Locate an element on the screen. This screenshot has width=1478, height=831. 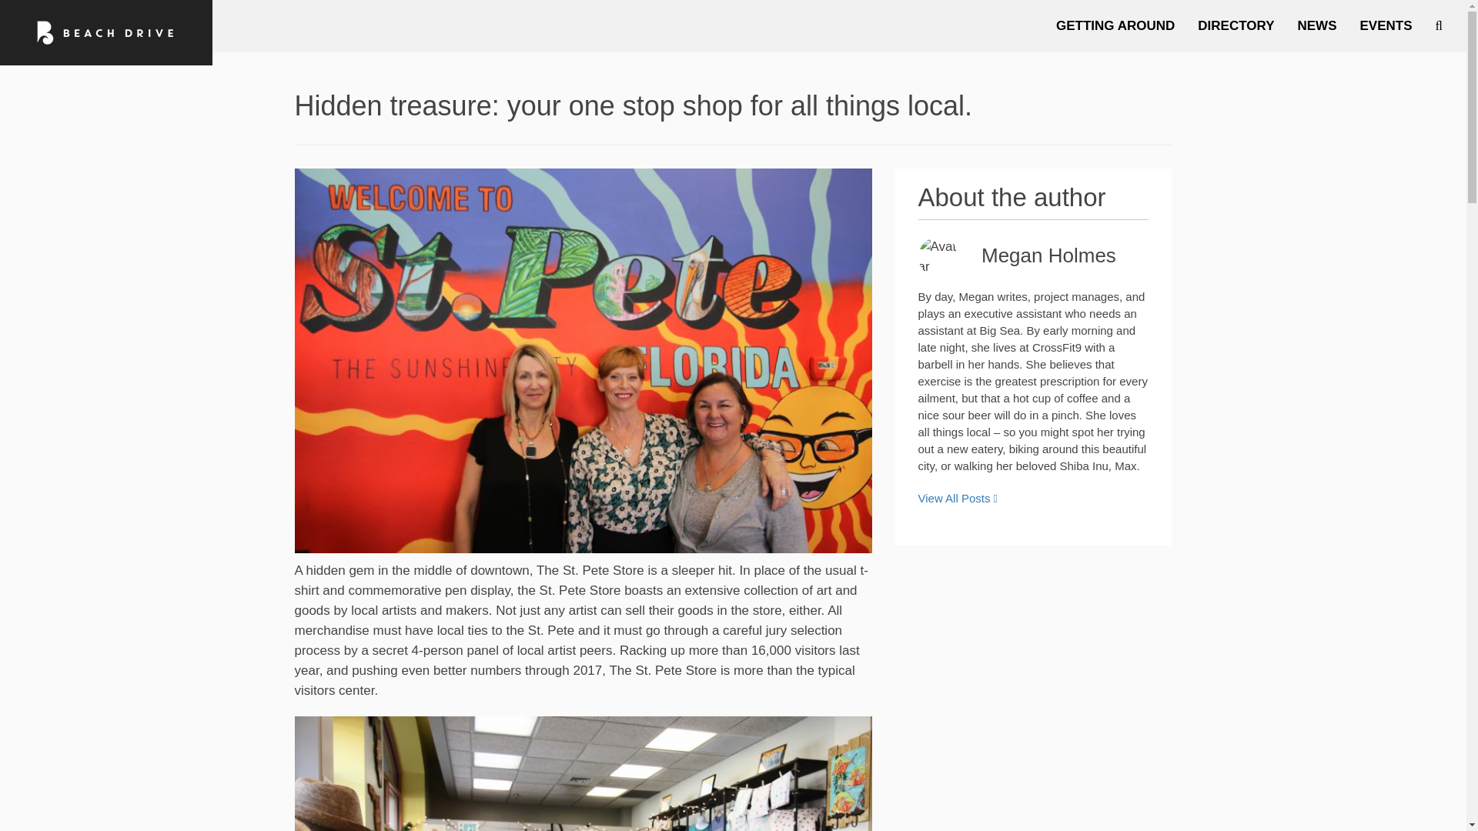
View All Posts is located at coordinates (958, 498).